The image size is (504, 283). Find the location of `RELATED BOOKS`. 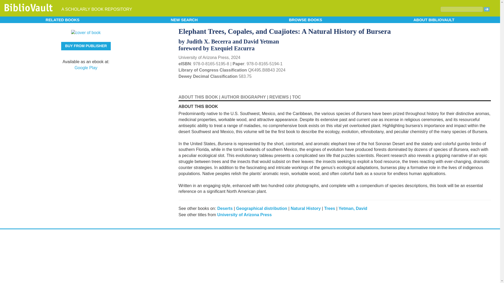

RELATED BOOKS is located at coordinates (62, 19).